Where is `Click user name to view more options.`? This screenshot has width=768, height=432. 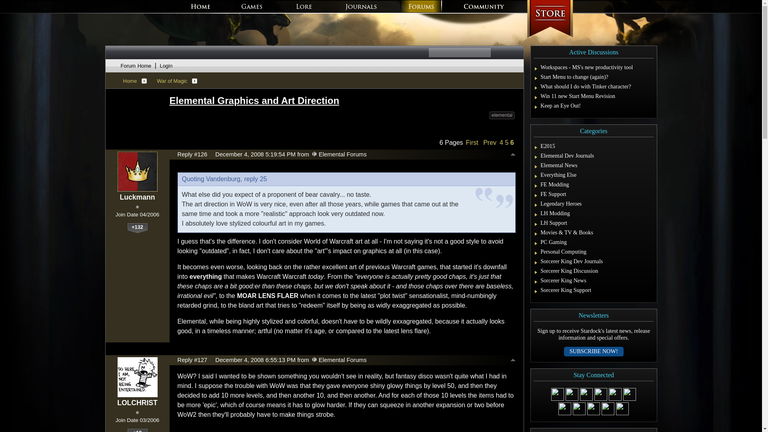
Click user name to view more options. is located at coordinates (137, 197).